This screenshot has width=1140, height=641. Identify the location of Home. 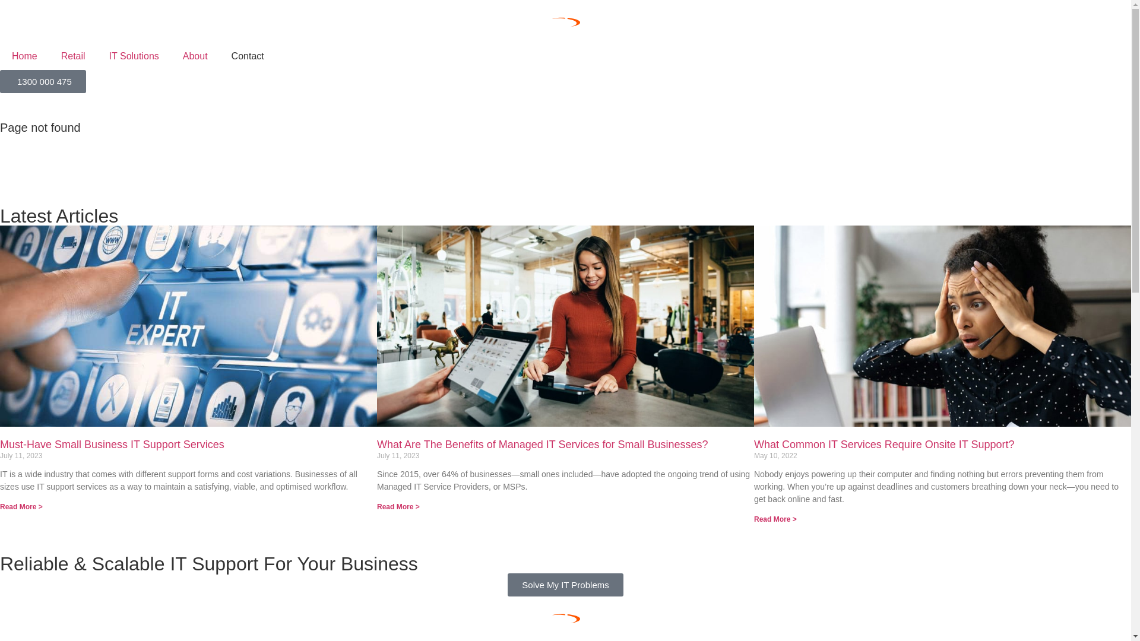
(25, 56).